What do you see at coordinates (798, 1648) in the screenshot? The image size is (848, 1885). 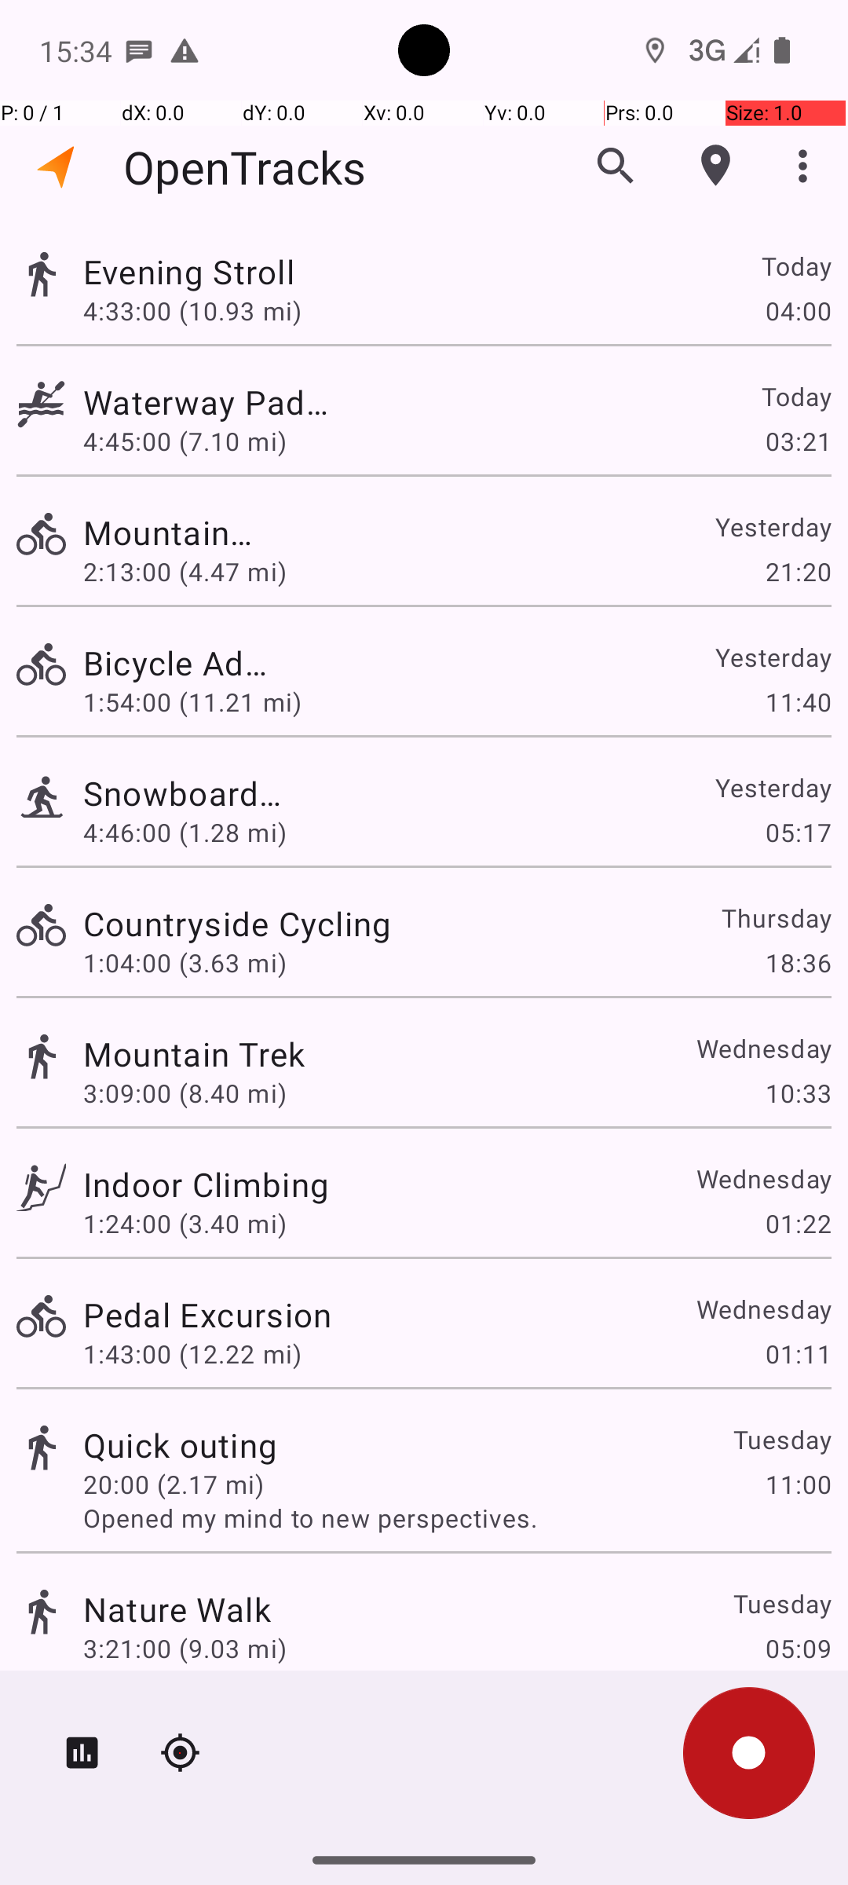 I see `05:09` at bounding box center [798, 1648].